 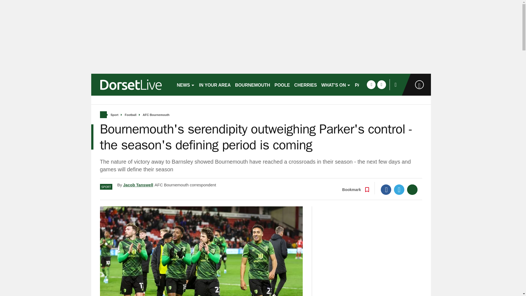 What do you see at coordinates (253, 84) in the screenshot?
I see `BOURNEMOUTH` at bounding box center [253, 84].